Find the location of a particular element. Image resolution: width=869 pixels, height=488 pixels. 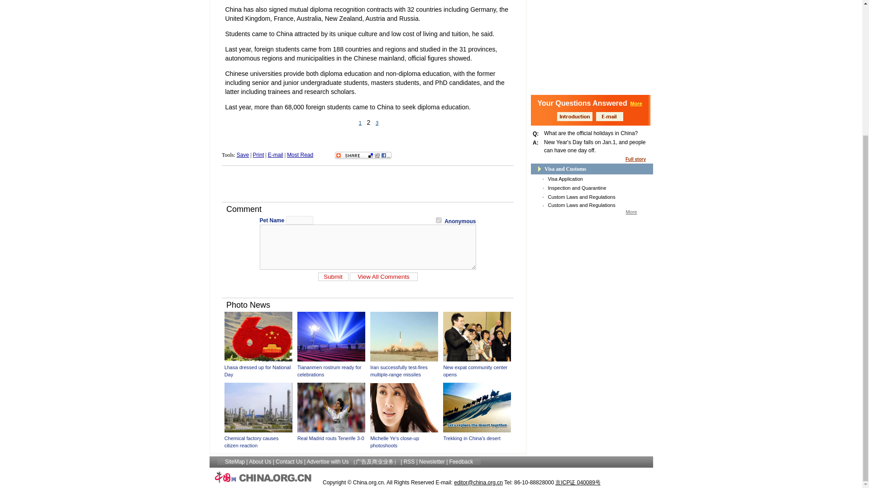

Save is located at coordinates (243, 155).